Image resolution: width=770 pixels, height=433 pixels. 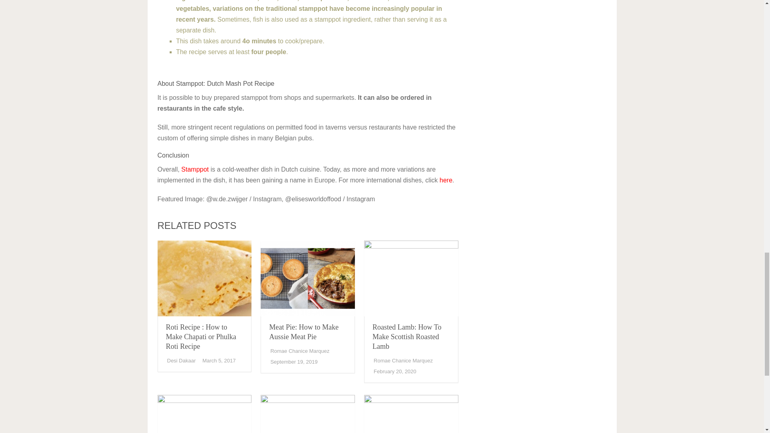 What do you see at coordinates (407, 336) in the screenshot?
I see `Roasted Lamb: How To Make Scottish Roasted Lamb` at bounding box center [407, 336].